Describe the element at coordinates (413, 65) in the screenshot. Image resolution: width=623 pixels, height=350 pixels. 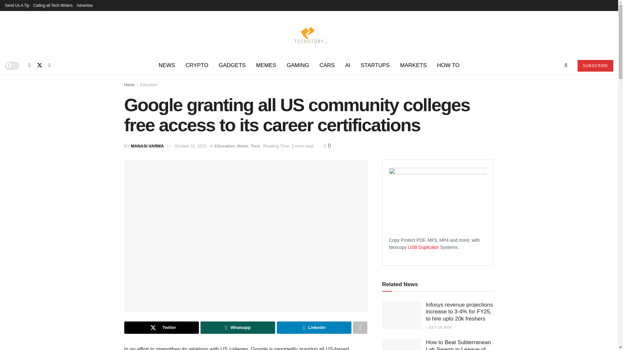
I see `MARKETS` at that location.